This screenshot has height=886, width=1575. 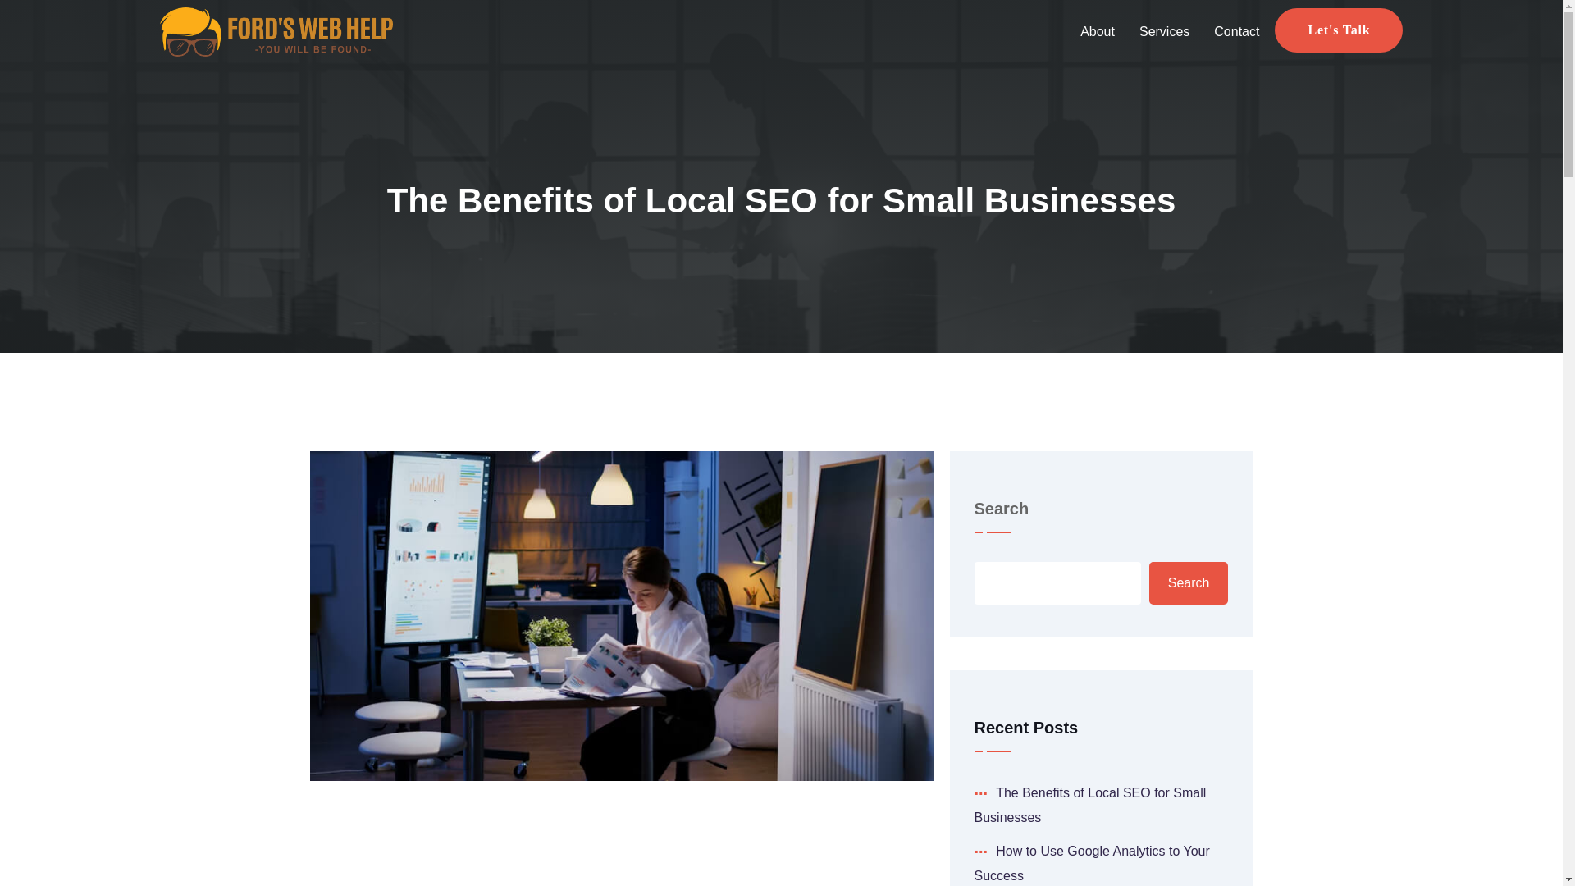 What do you see at coordinates (1189, 582) in the screenshot?
I see `Search` at bounding box center [1189, 582].